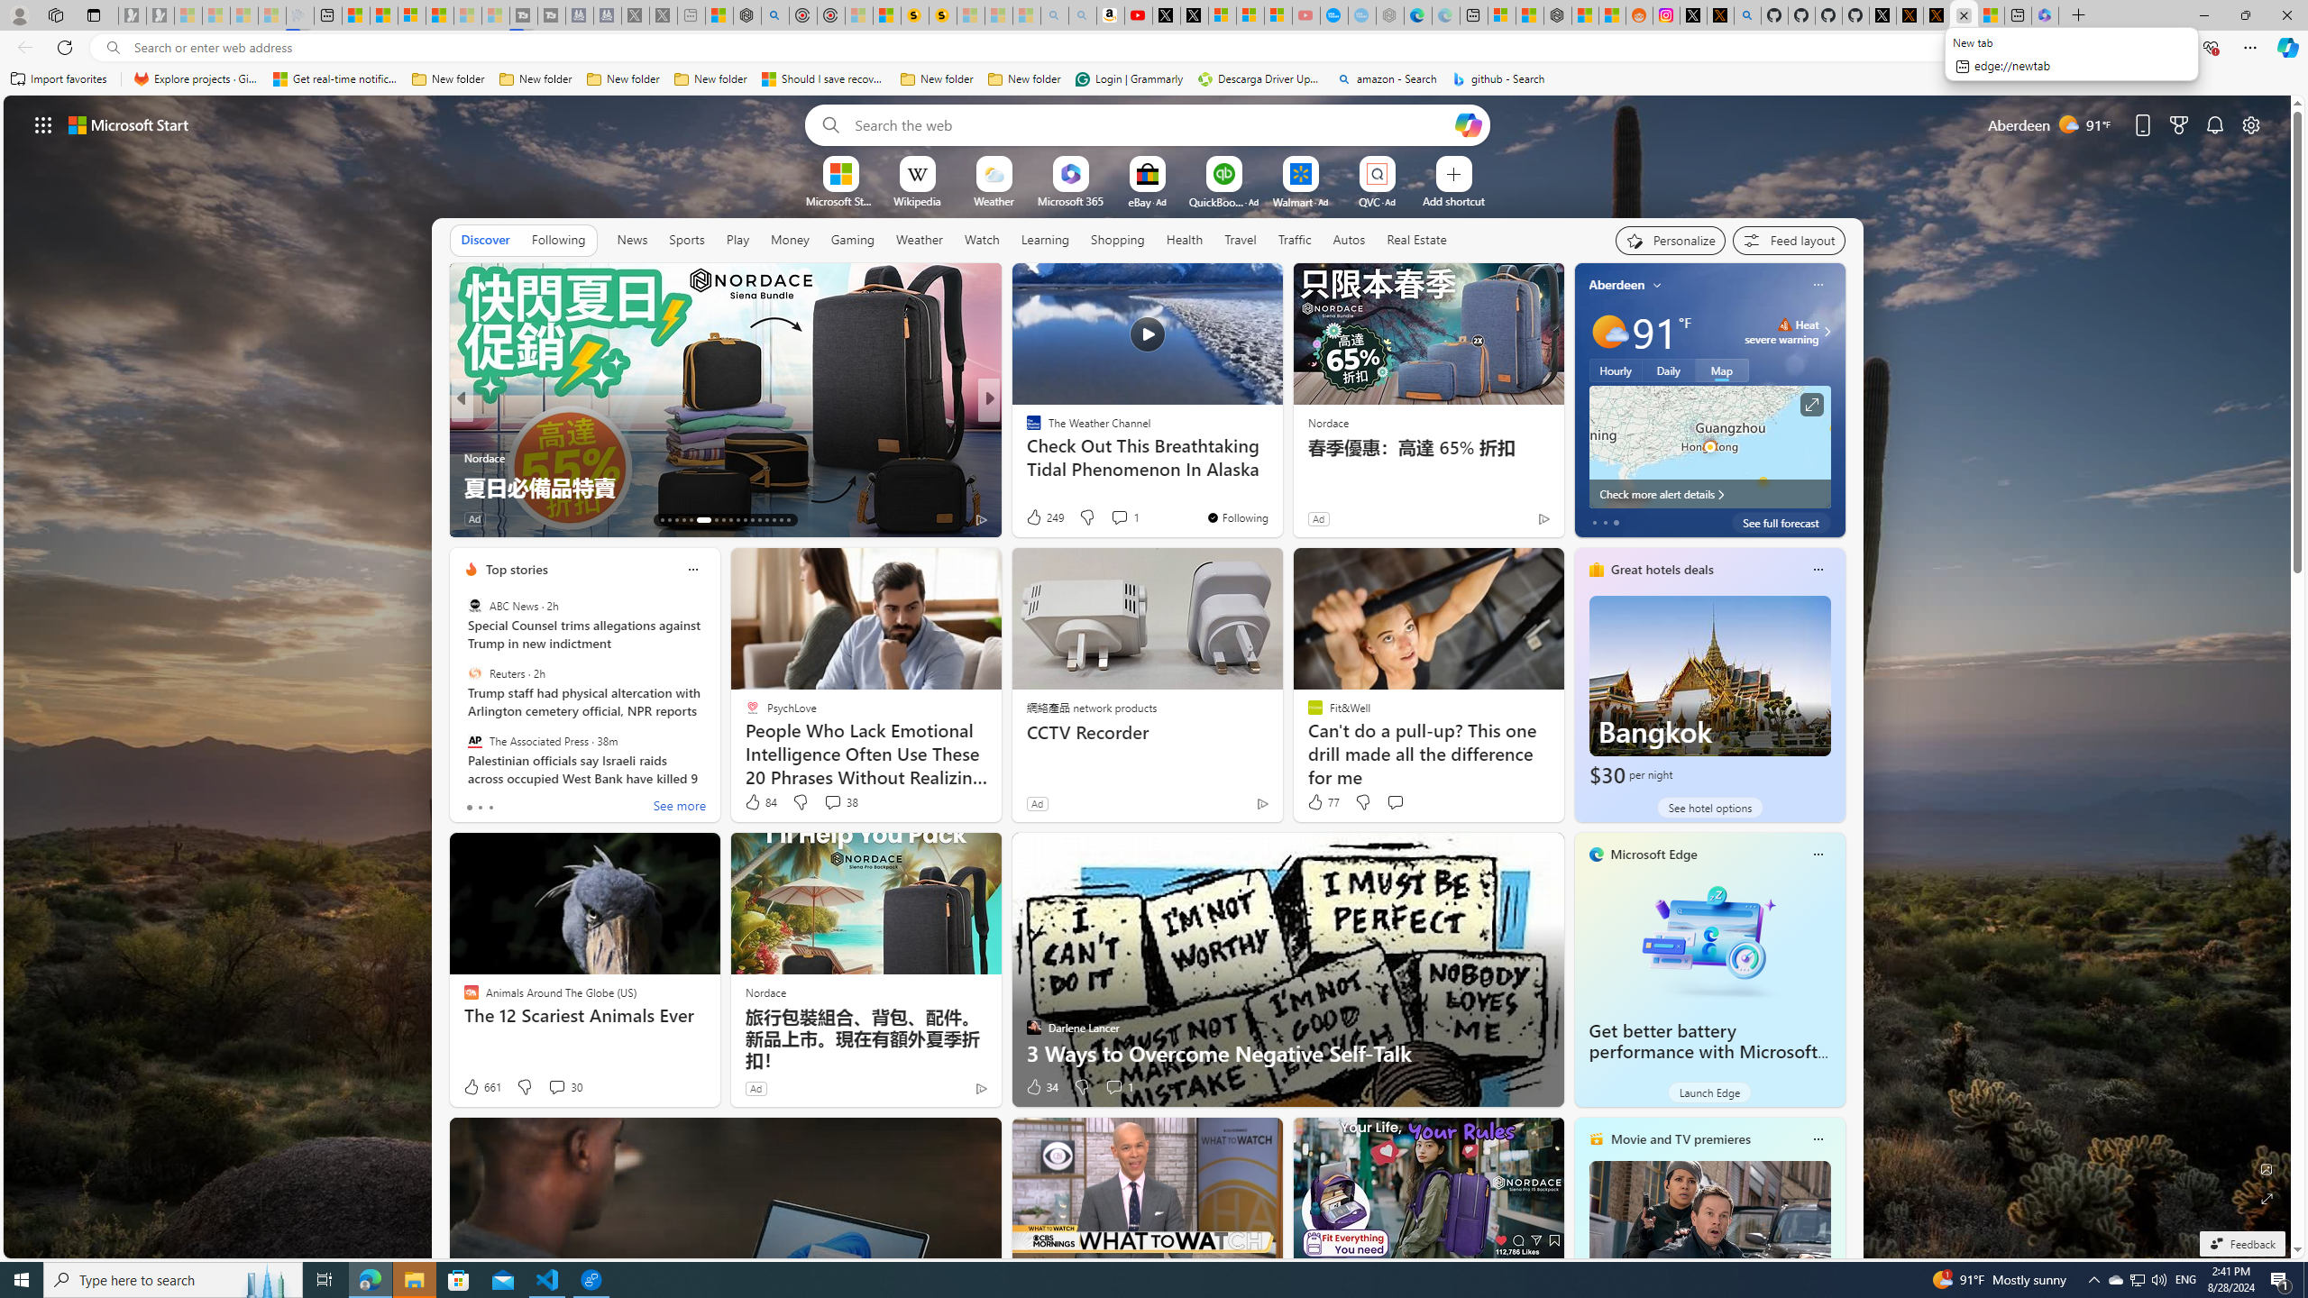 The height and width of the screenshot is (1298, 2308). Describe the element at coordinates (1351, 239) in the screenshot. I see `Autos` at that location.